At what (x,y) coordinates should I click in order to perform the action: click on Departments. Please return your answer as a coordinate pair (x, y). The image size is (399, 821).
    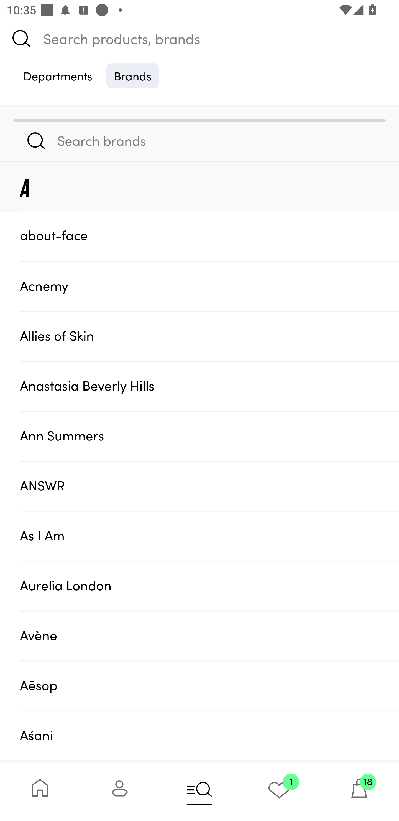
    Looking at the image, I should click on (58, 75).